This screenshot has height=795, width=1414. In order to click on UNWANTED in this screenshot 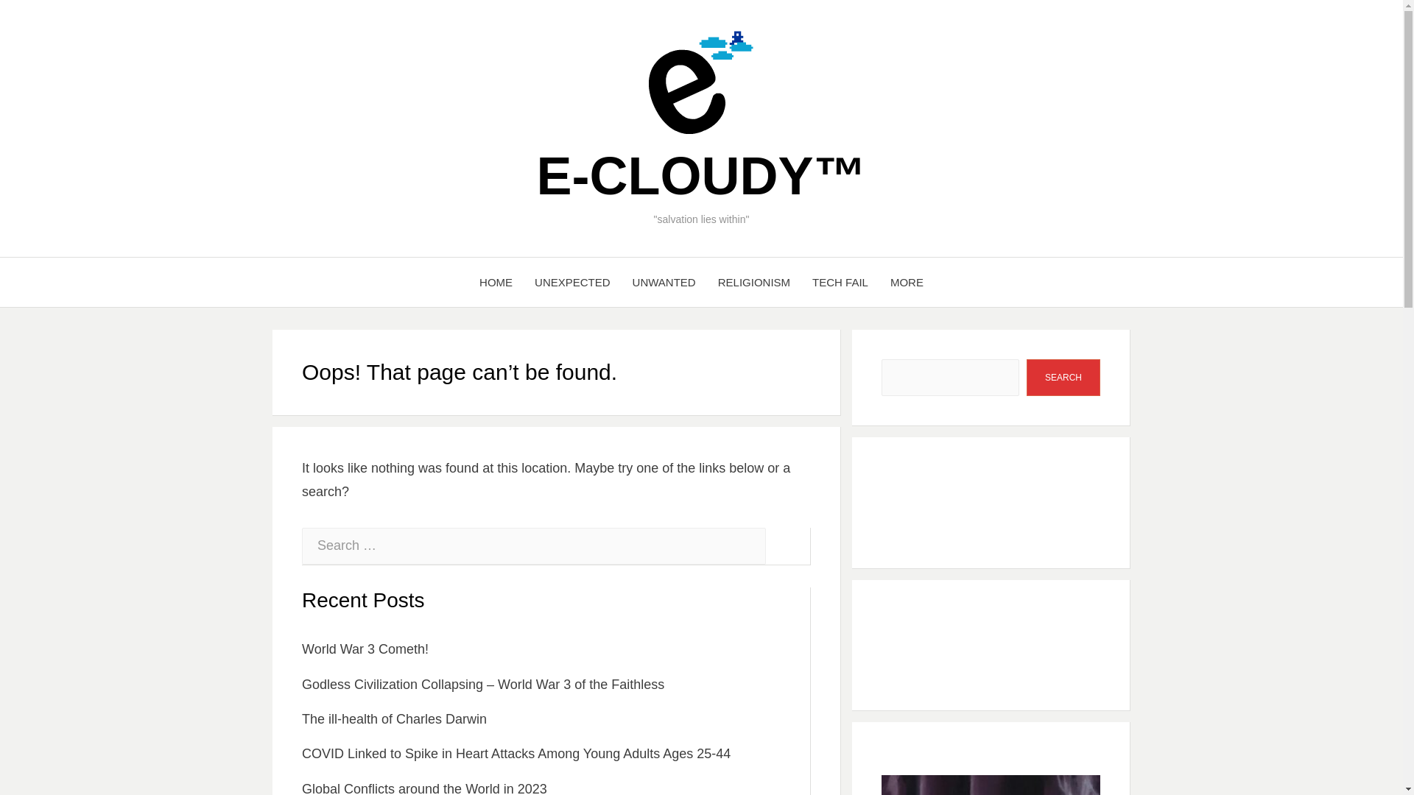, I will do `click(664, 283)`.